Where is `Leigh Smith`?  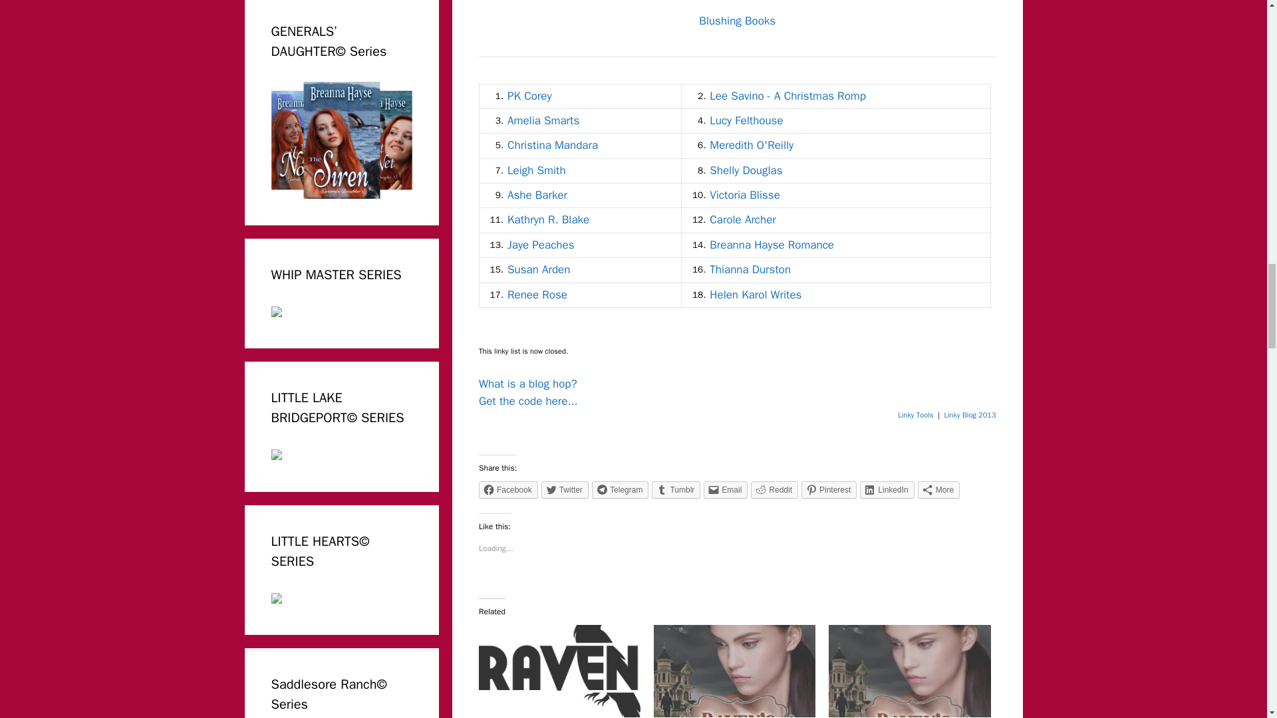
Leigh Smith is located at coordinates (536, 170).